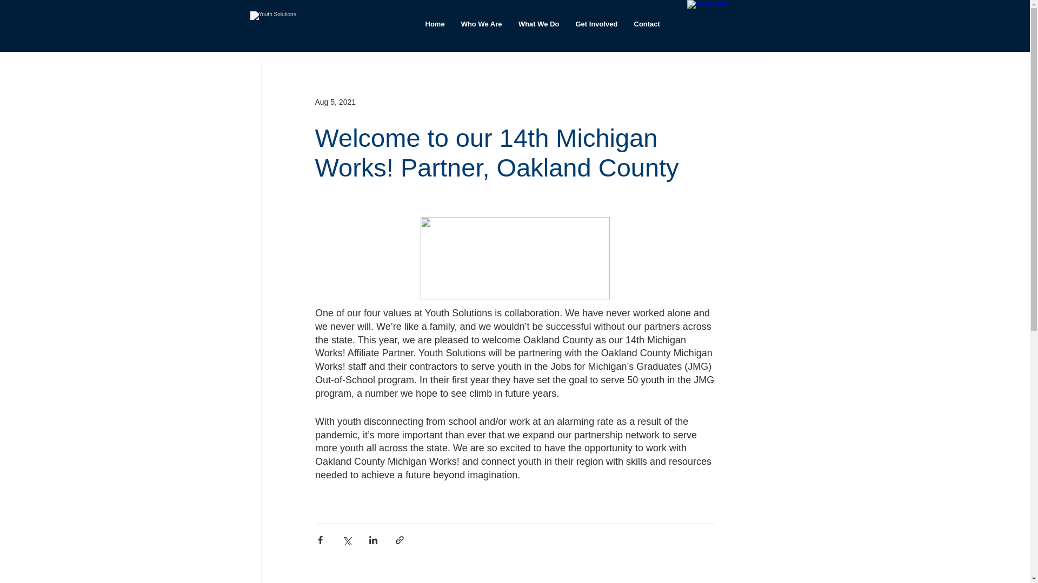 This screenshot has width=1038, height=583. What do you see at coordinates (335, 101) in the screenshot?
I see `Aug 5, 2021` at bounding box center [335, 101].